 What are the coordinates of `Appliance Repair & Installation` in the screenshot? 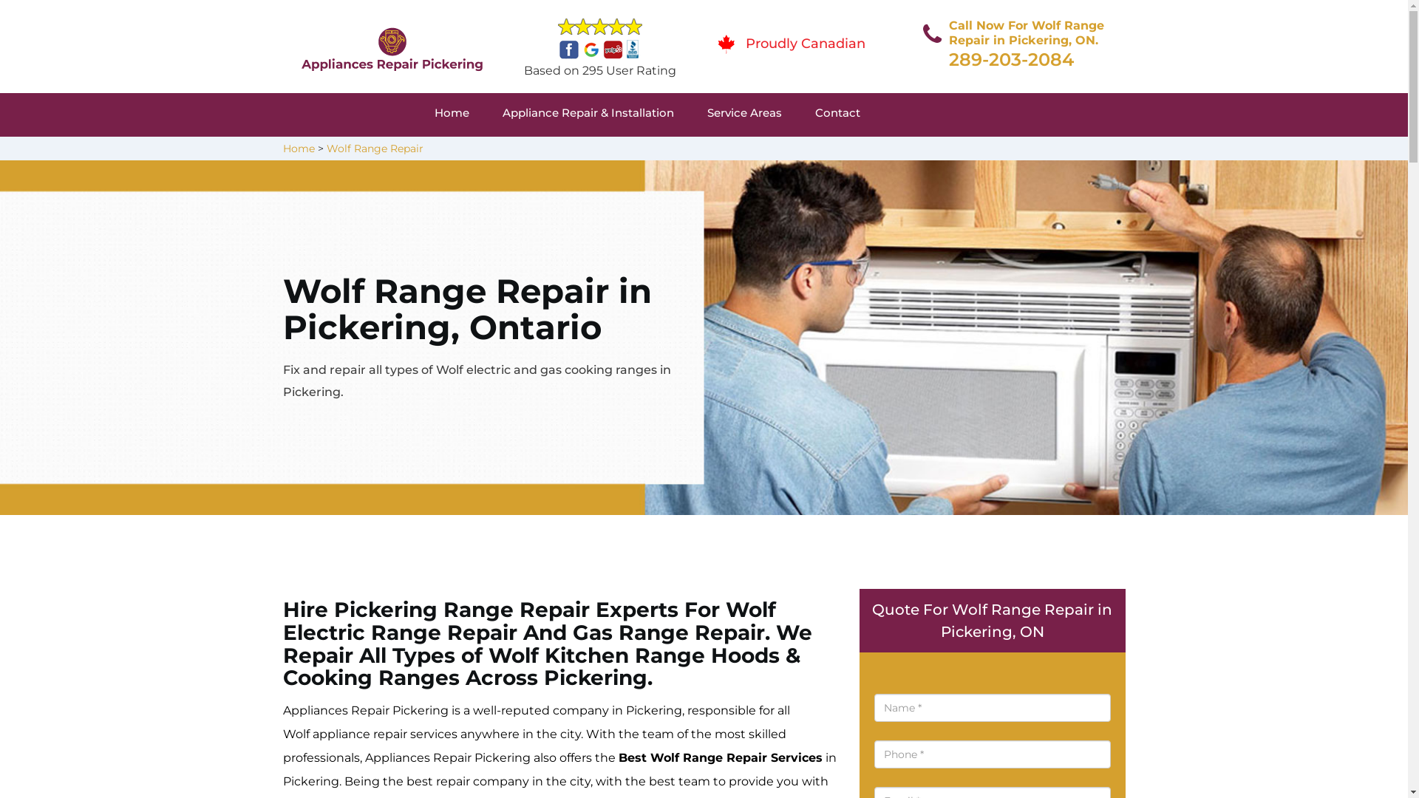 It's located at (605, 115).